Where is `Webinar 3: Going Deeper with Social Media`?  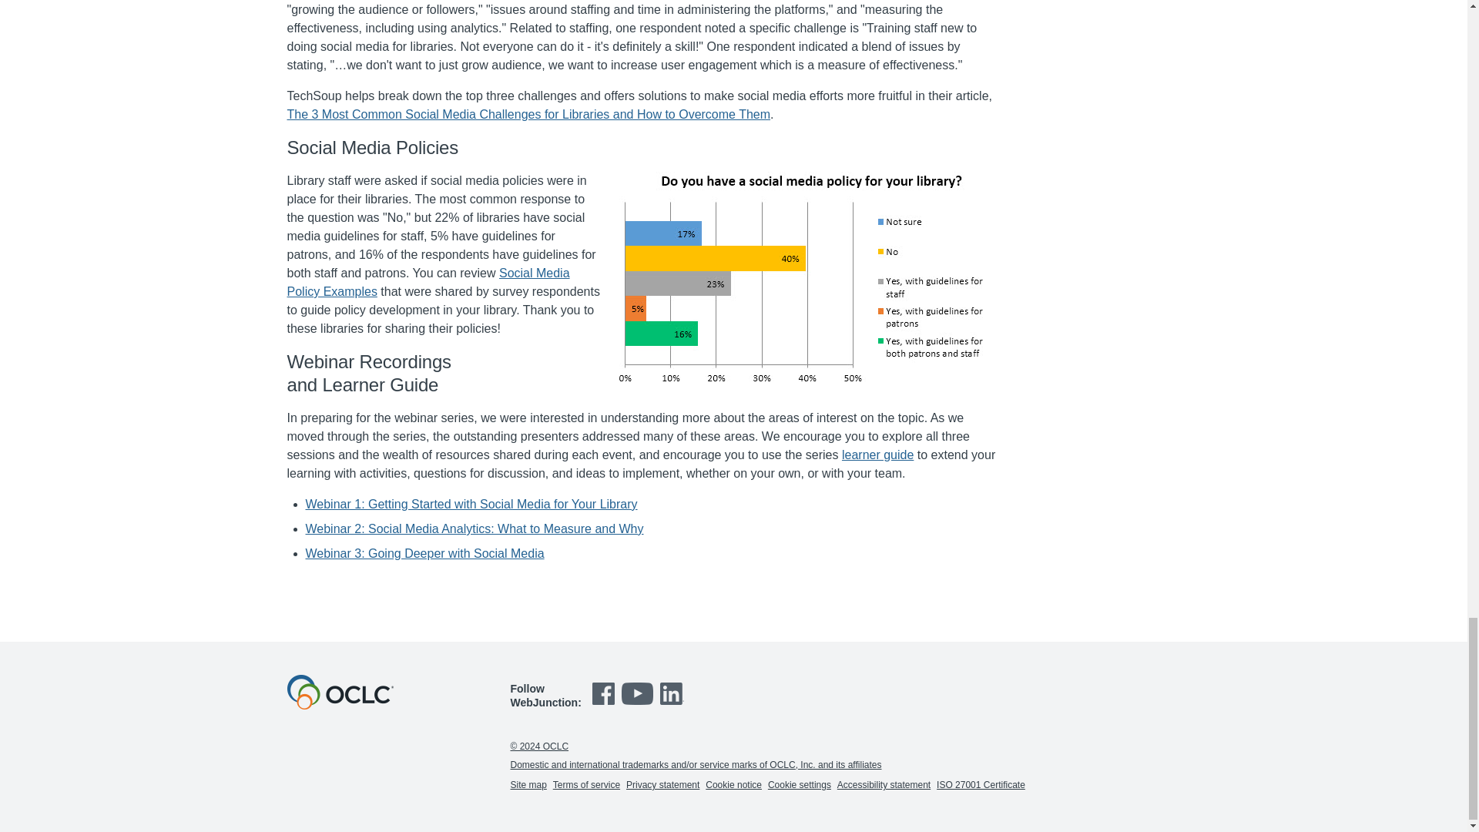 Webinar 3: Going Deeper with Social Media is located at coordinates (424, 553).